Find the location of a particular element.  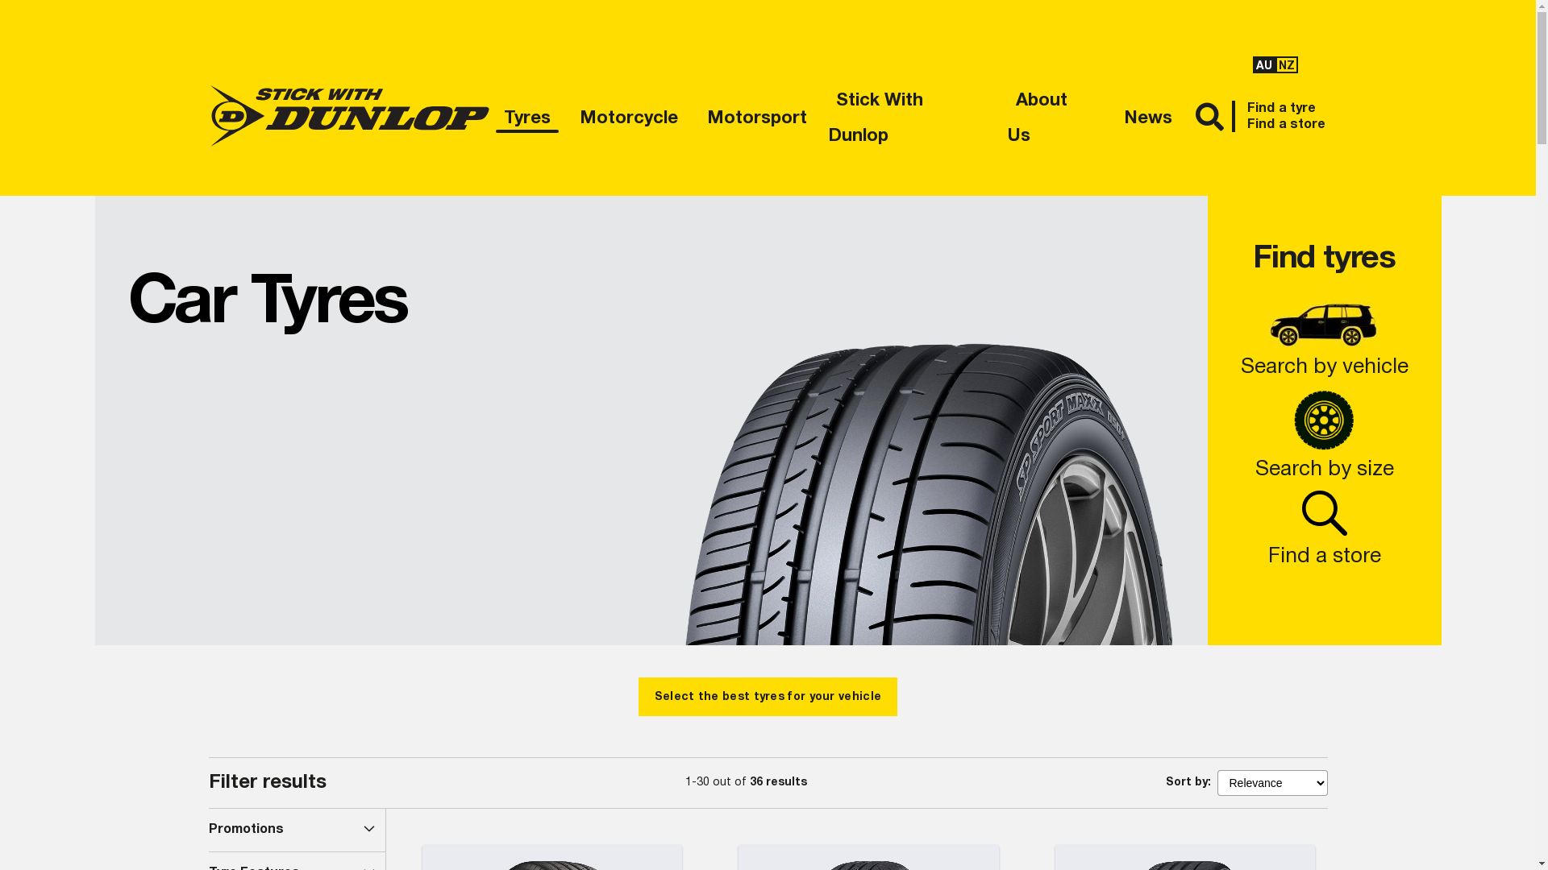

Find a tyre is located at coordinates (1282, 109).